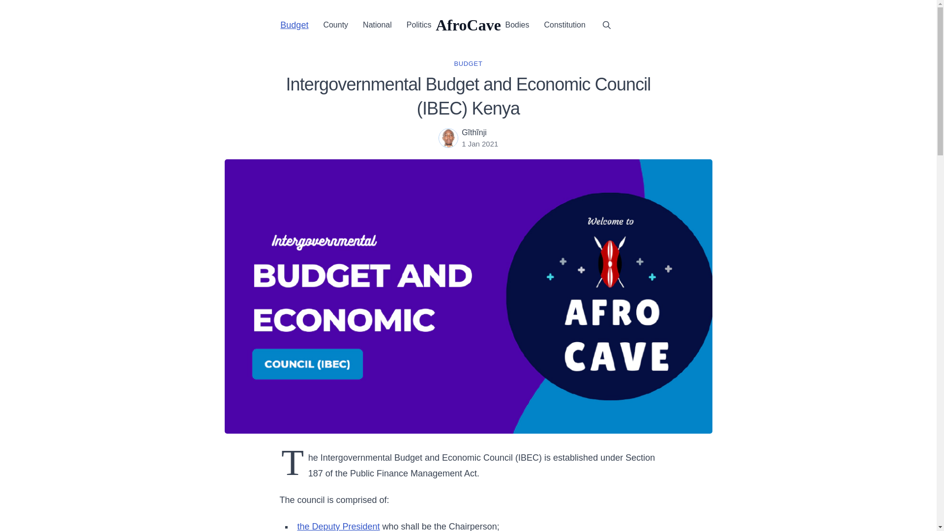  What do you see at coordinates (564, 25) in the screenshot?
I see `Constitution` at bounding box center [564, 25].